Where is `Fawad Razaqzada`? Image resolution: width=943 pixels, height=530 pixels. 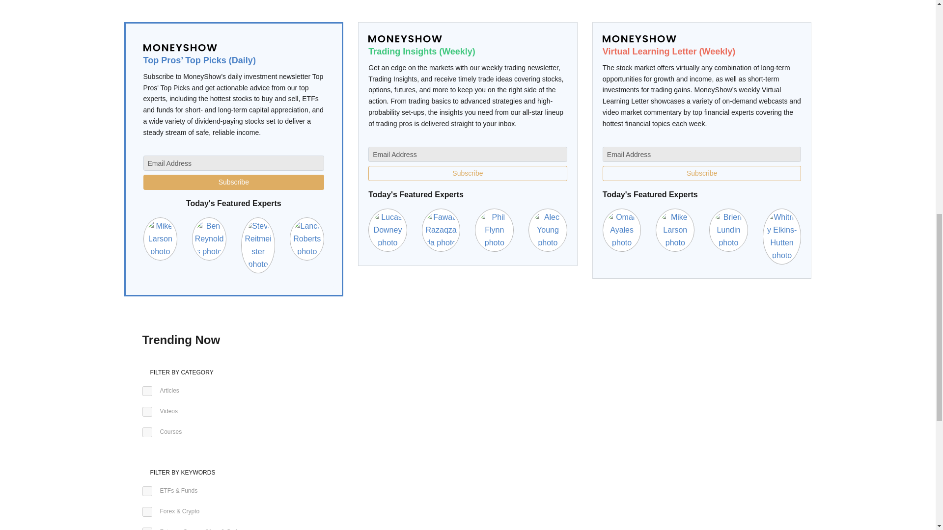 Fawad Razaqzada is located at coordinates (441, 230).